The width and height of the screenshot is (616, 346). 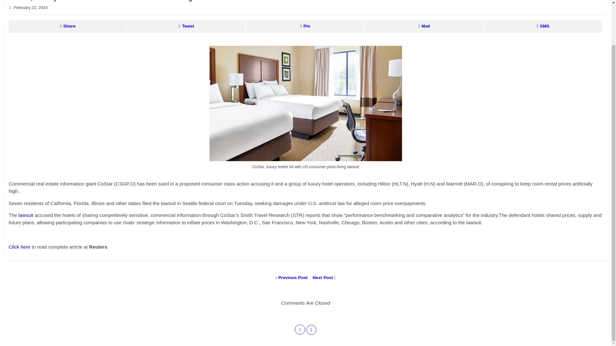 I want to click on Pin, so click(x=305, y=26).